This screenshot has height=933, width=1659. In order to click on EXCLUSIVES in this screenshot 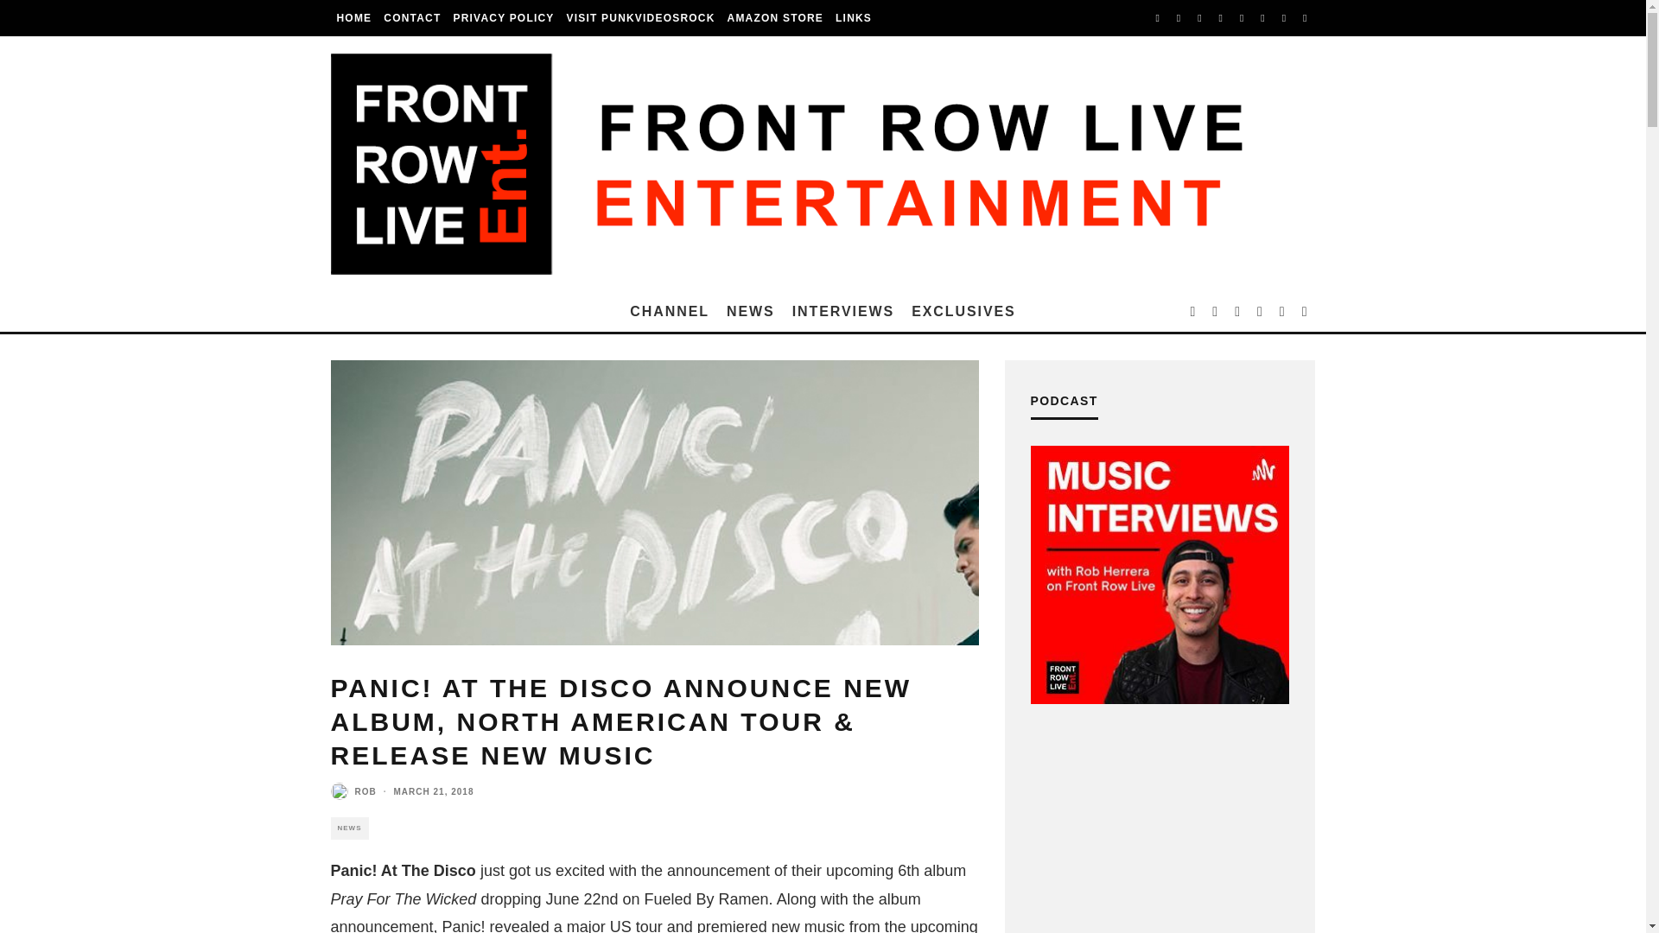, I will do `click(963, 312)`.